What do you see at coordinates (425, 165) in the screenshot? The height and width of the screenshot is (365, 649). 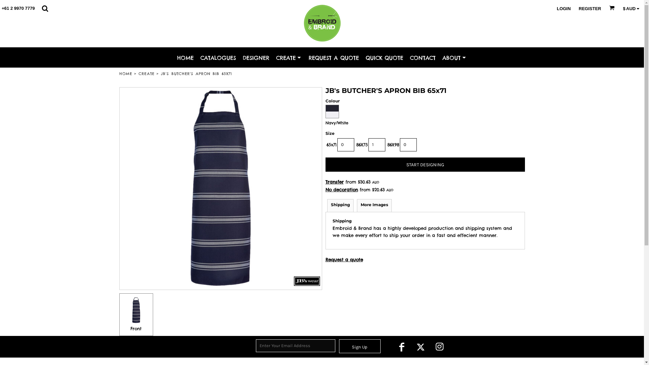 I see `START DESIGNING` at bounding box center [425, 165].